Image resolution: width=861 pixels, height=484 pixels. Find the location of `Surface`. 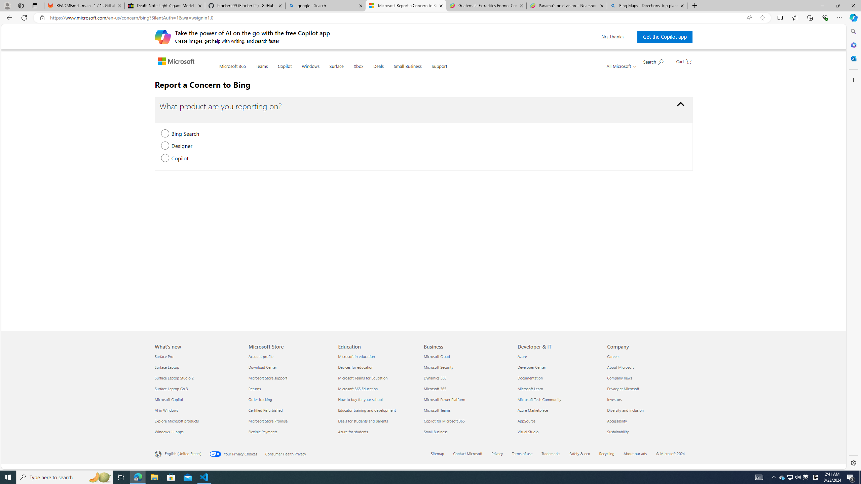

Surface is located at coordinates (336, 70).